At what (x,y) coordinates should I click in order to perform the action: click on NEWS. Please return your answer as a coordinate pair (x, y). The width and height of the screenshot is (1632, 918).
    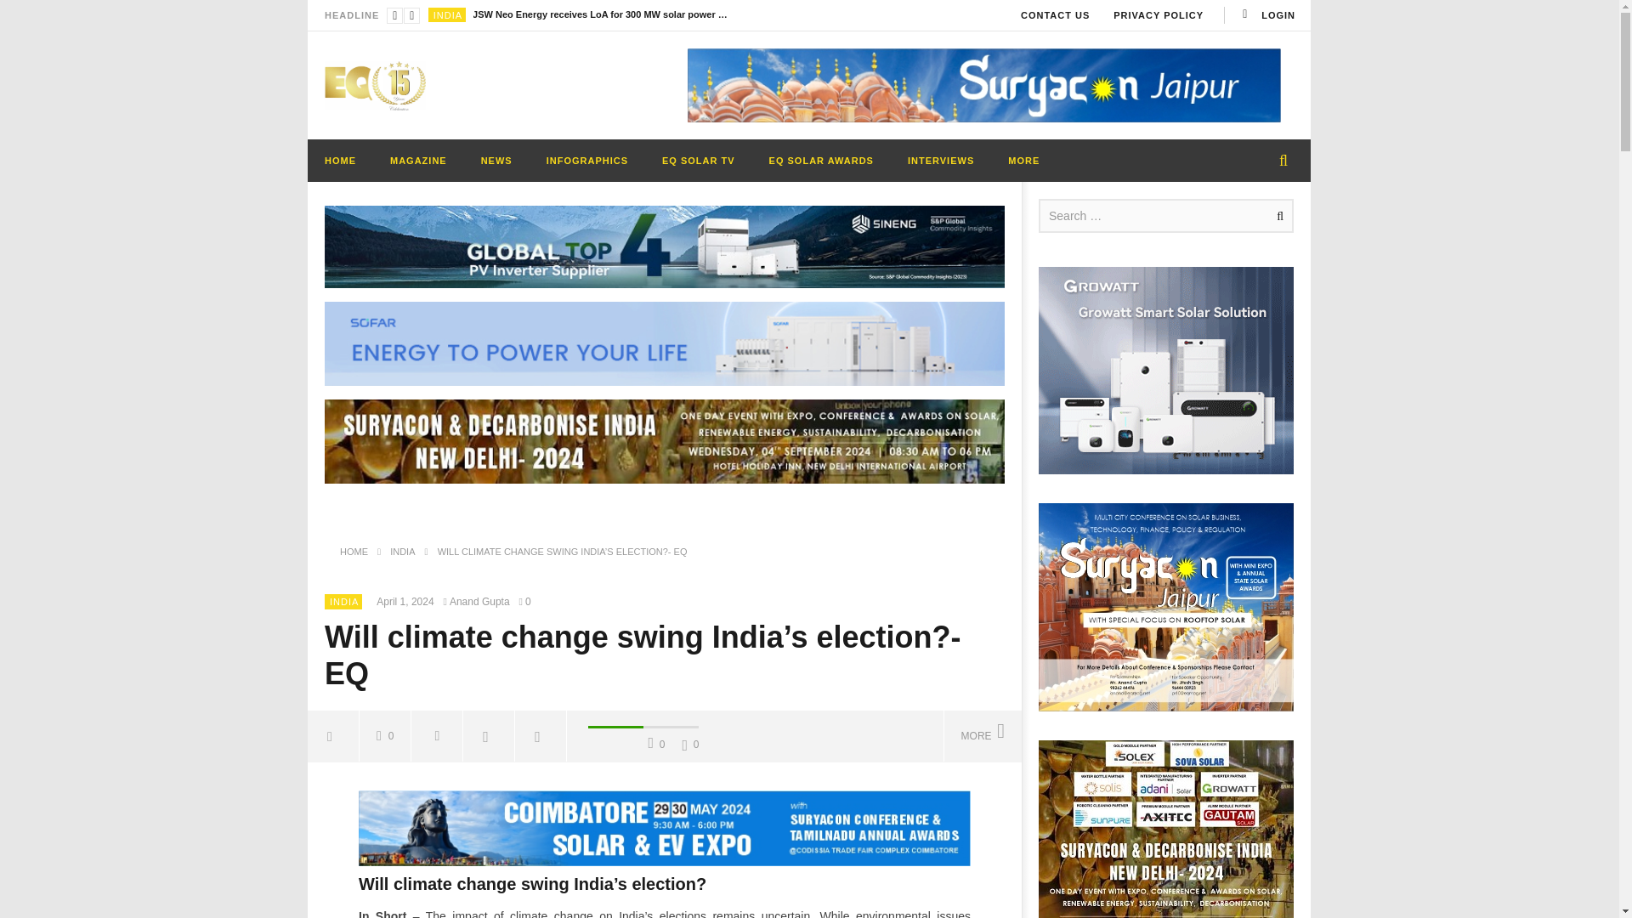
    Looking at the image, I should click on (496, 160).